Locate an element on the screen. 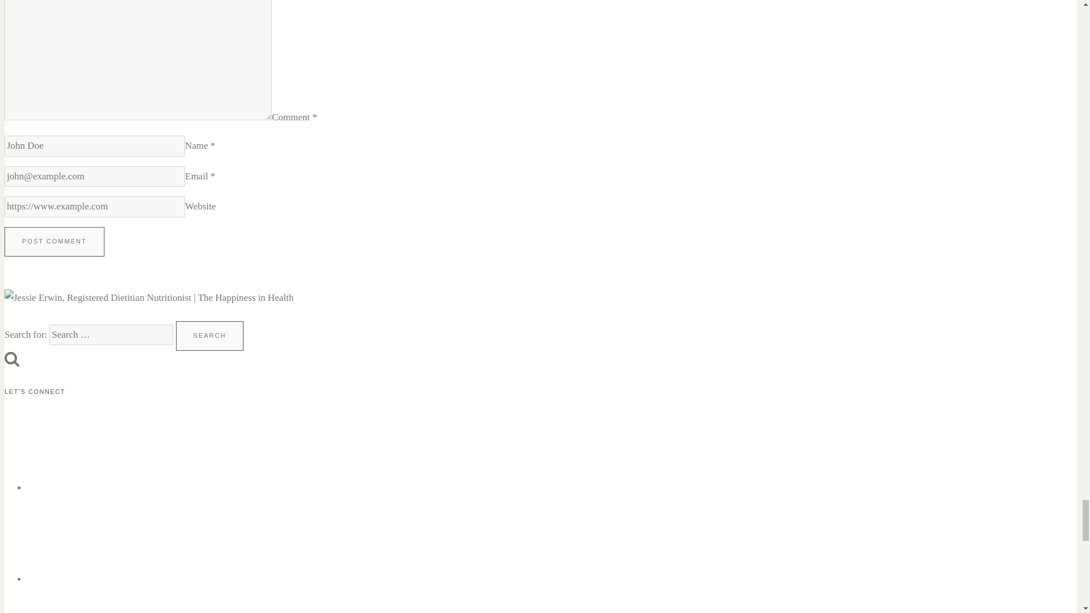  Search is located at coordinates (11, 358).